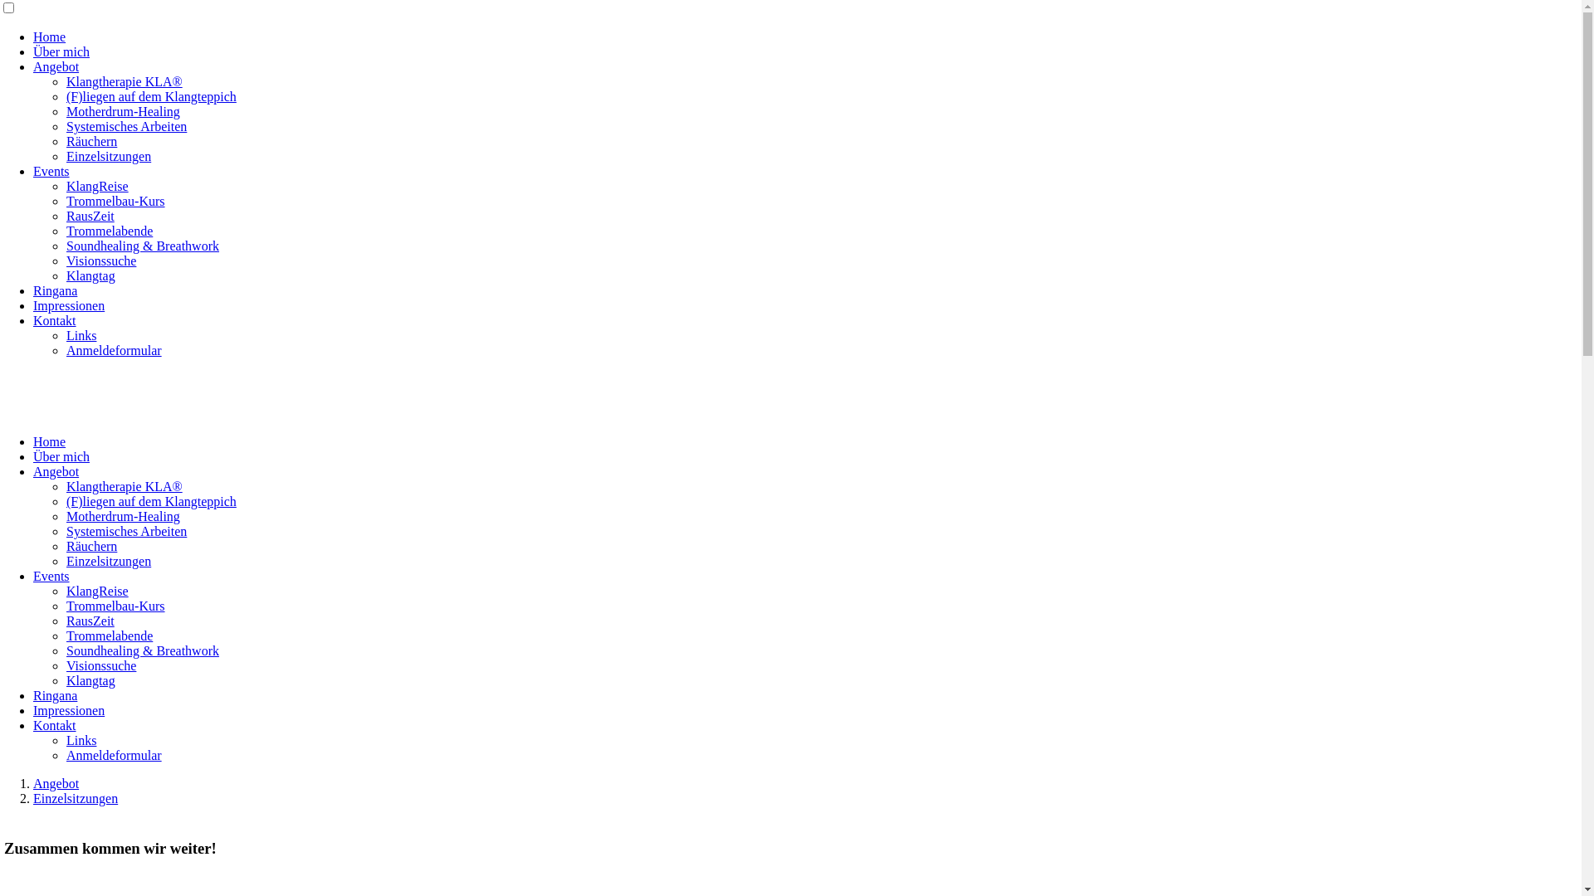  Describe the element at coordinates (109, 561) in the screenshot. I see `Einzelsitzungen` at that location.